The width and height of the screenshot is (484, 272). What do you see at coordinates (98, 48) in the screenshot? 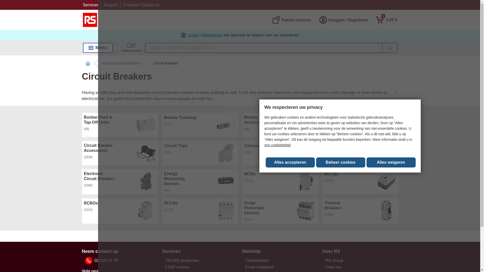
I see `Menu` at bounding box center [98, 48].